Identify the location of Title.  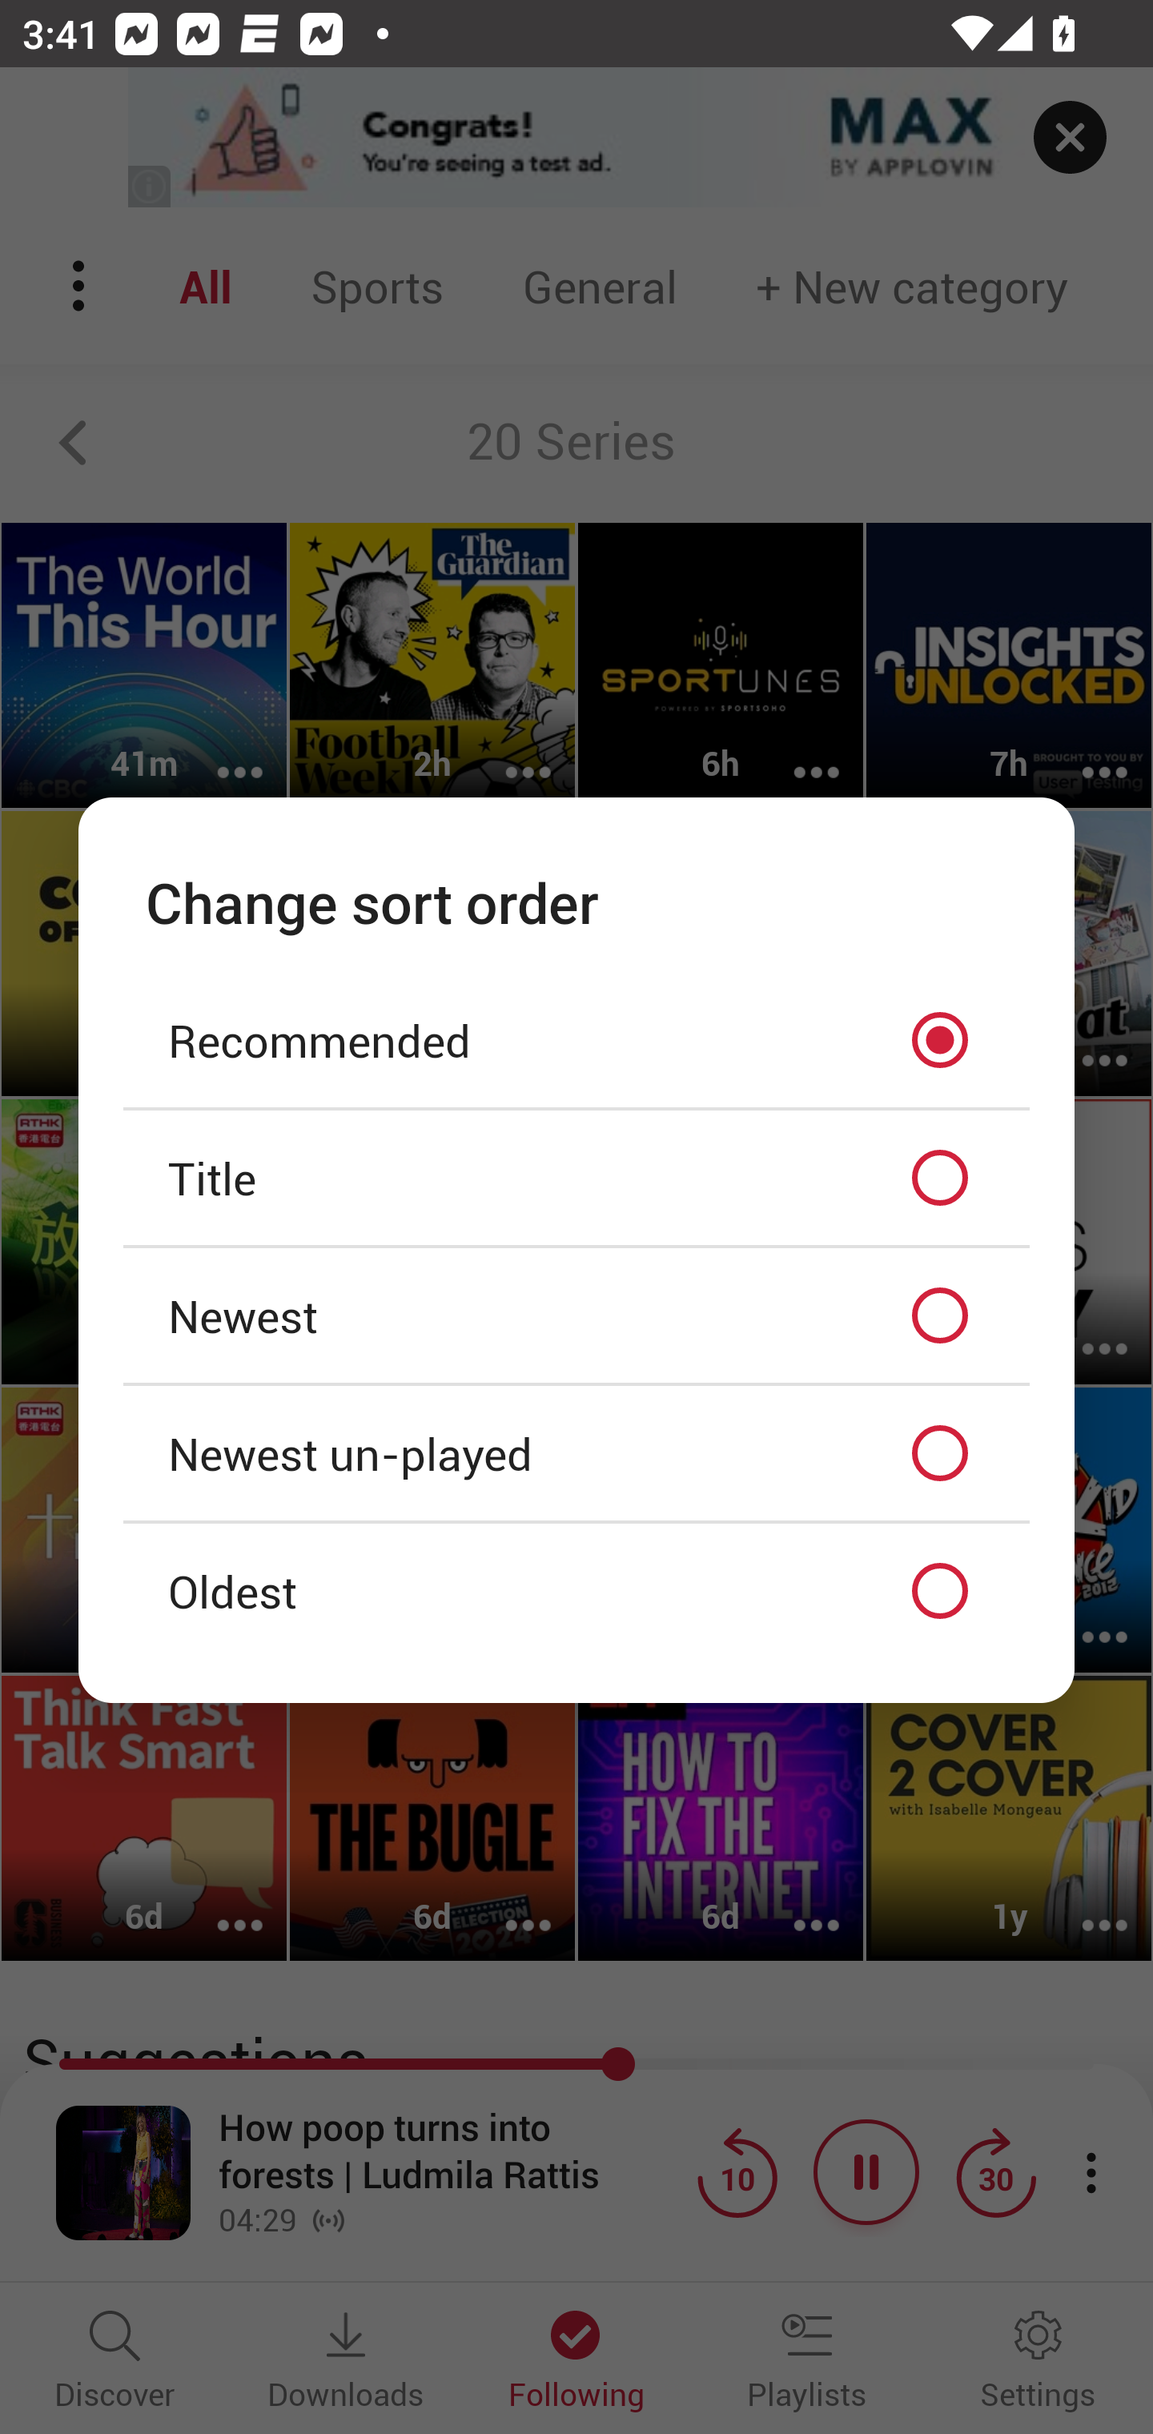
(576, 1178).